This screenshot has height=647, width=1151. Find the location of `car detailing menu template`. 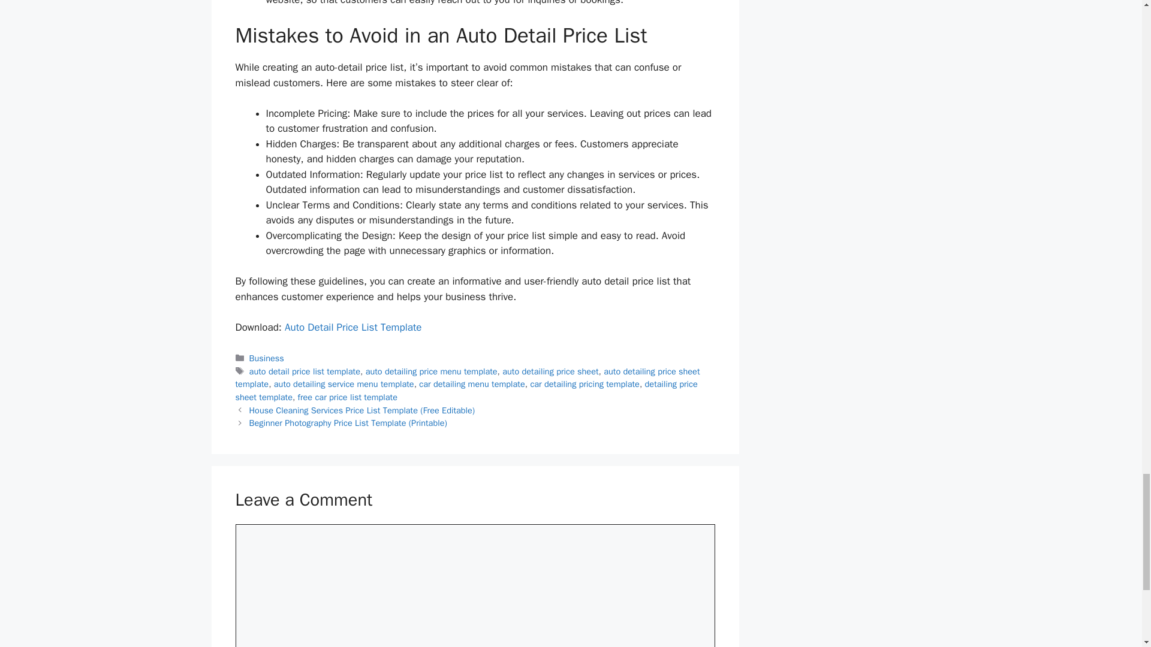

car detailing menu template is located at coordinates (471, 383).